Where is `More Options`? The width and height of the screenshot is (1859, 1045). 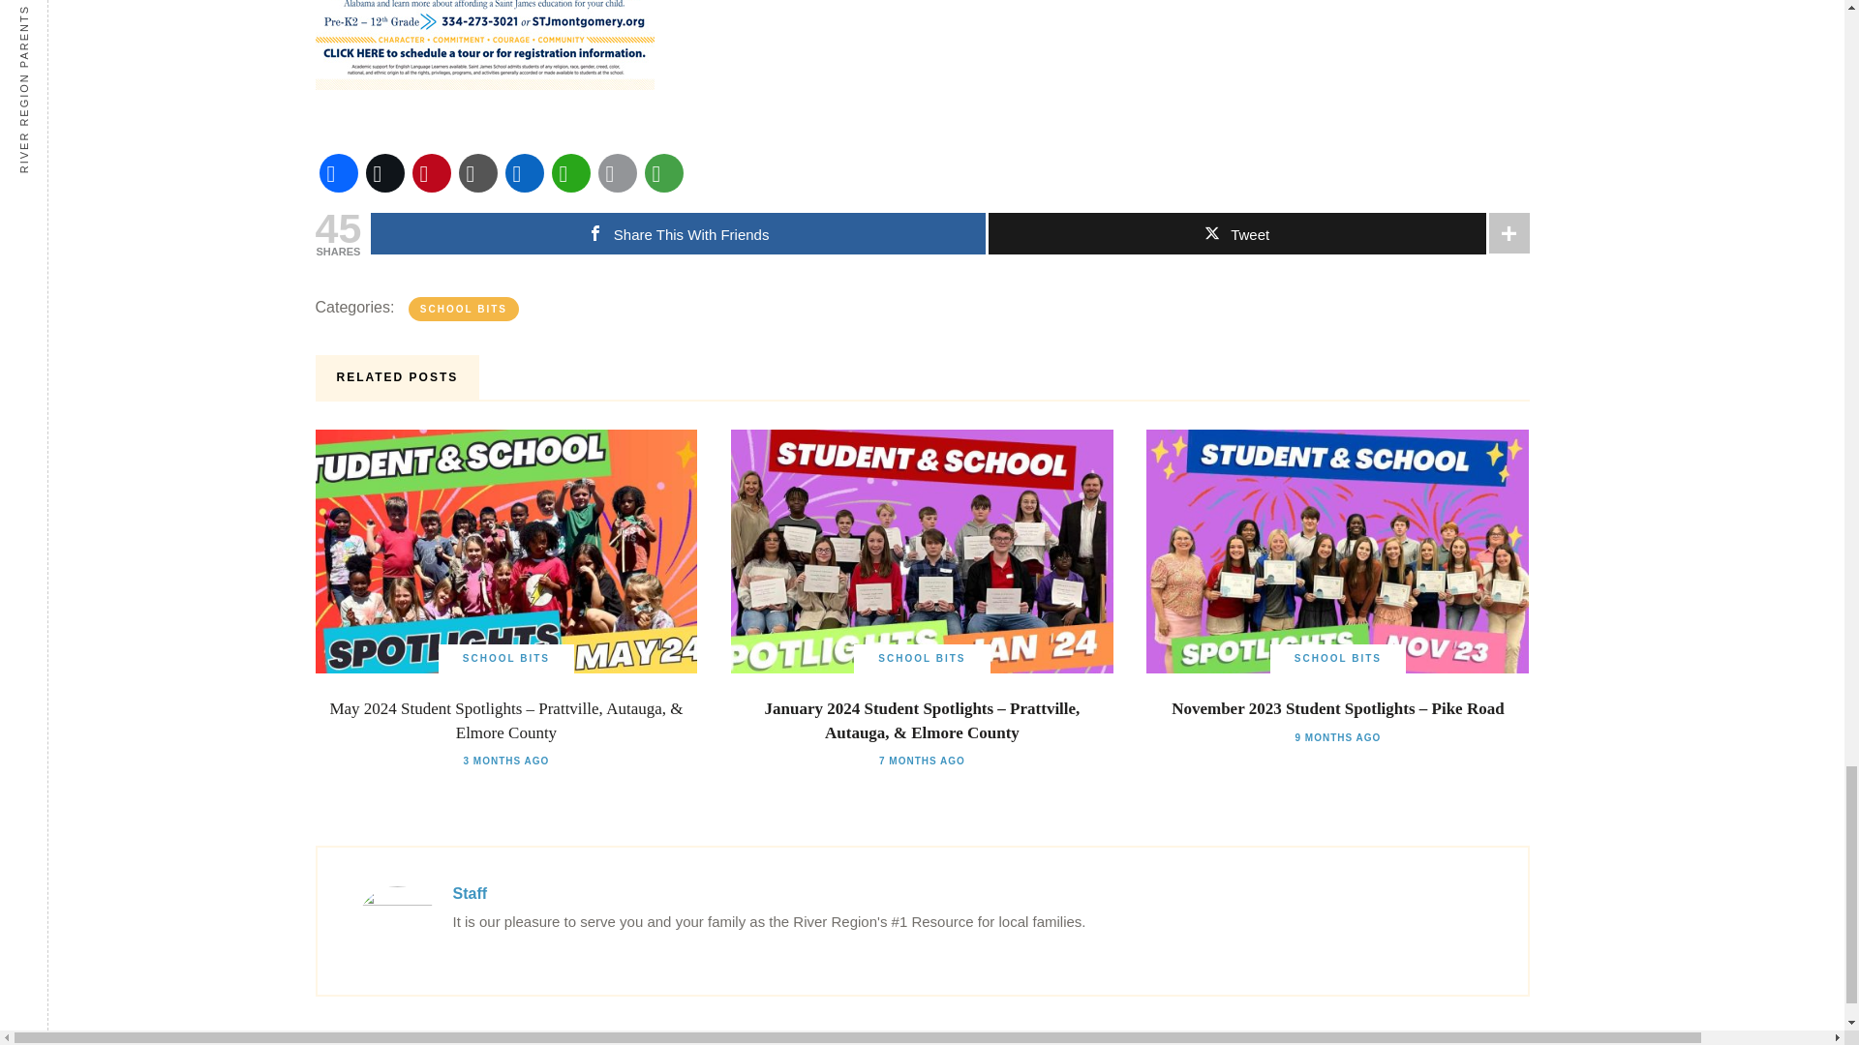
More Options is located at coordinates (664, 173).